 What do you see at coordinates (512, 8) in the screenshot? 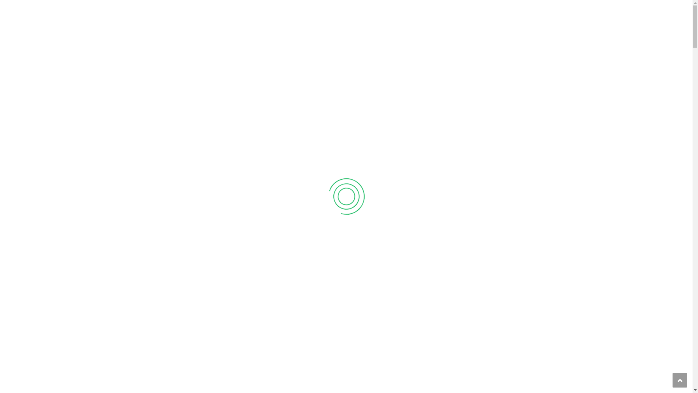
I see `GET AN APPOINTMENT` at bounding box center [512, 8].